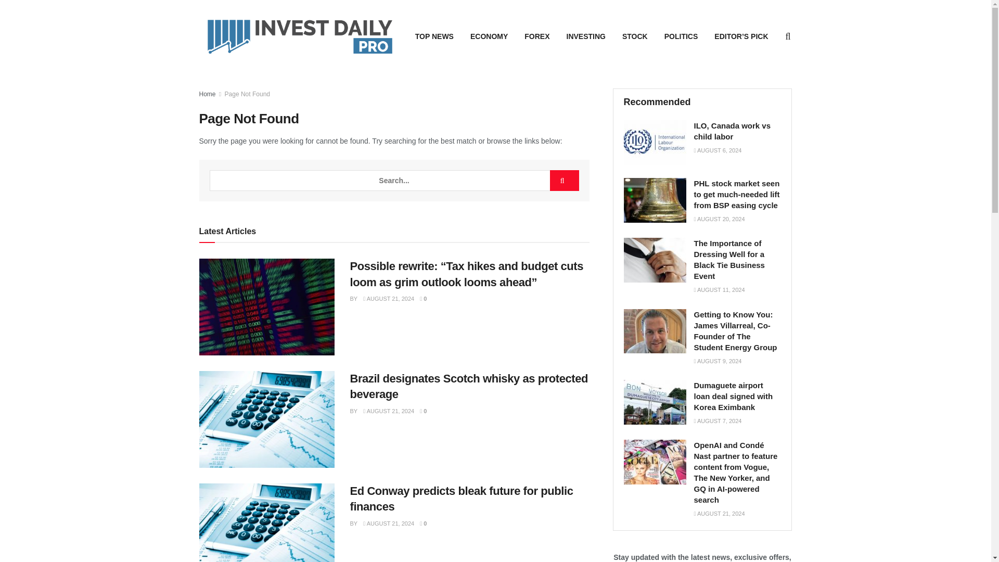 The width and height of the screenshot is (999, 562). What do you see at coordinates (681, 36) in the screenshot?
I see `POLITICS` at bounding box center [681, 36].